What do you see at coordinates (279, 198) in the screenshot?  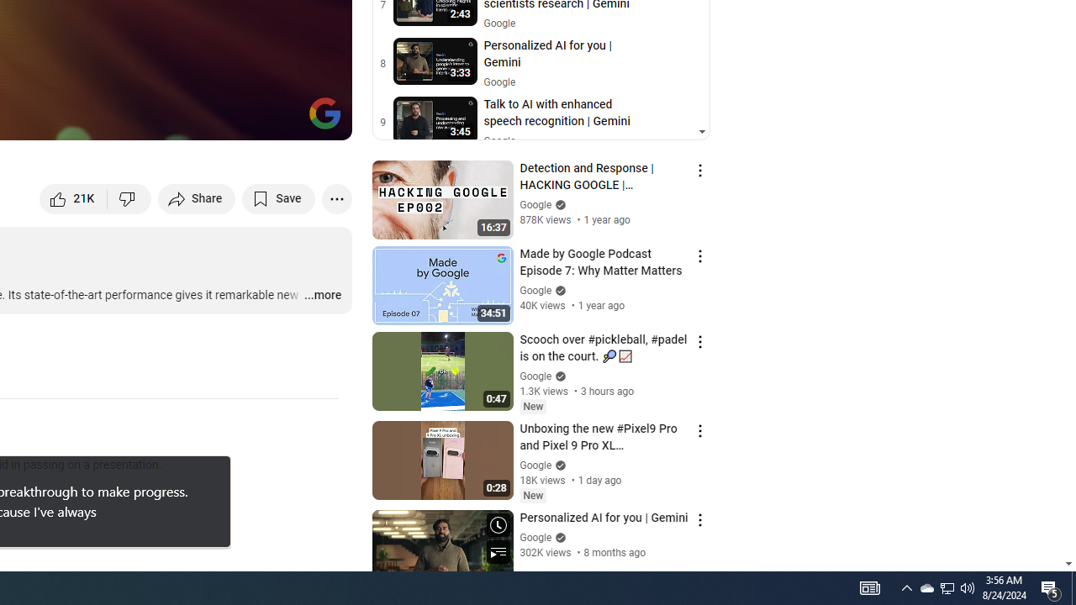 I see `Save to playlist` at bounding box center [279, 198].